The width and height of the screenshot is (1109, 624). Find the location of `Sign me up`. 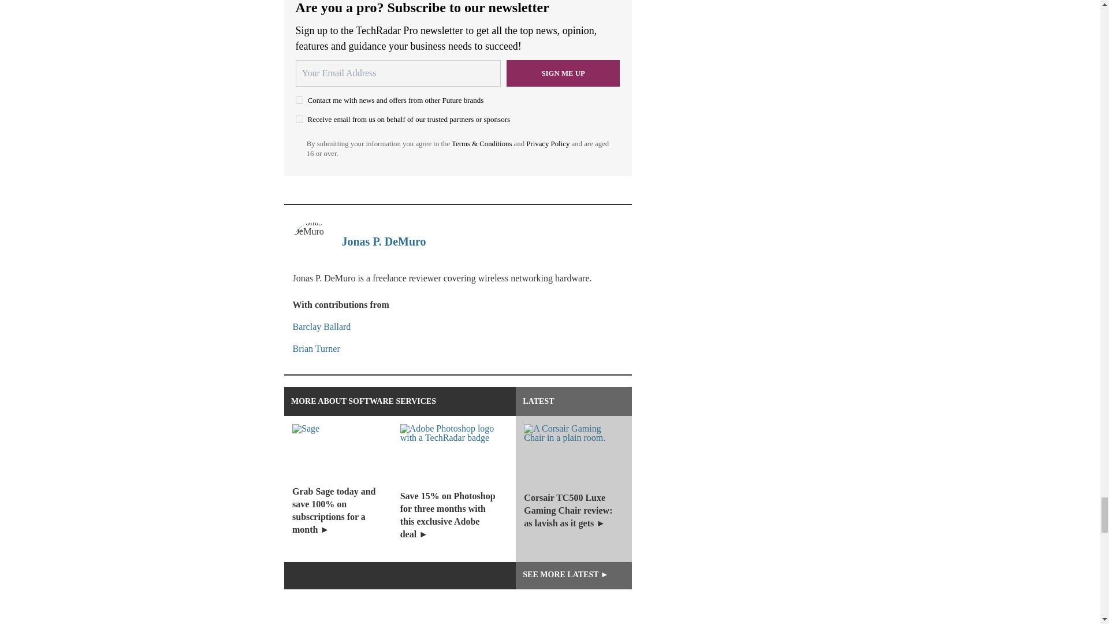

Sign me up is located at coordinates (563, 73).